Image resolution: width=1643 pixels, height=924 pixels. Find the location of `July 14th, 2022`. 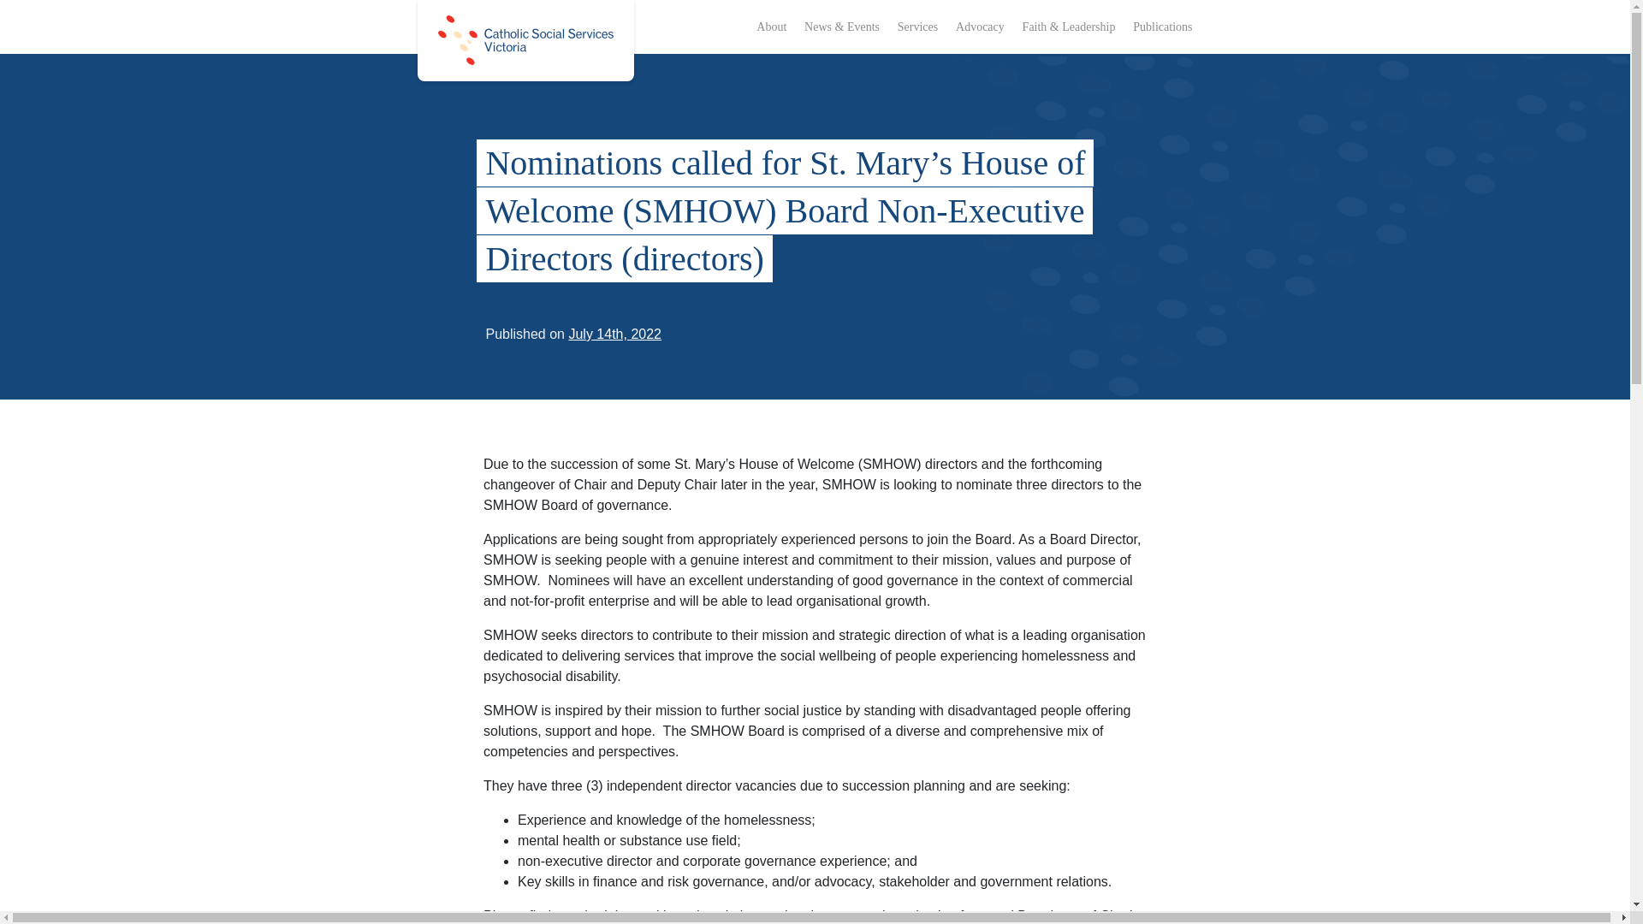

July 14th, 2022 is located at coordinates (614, 334).